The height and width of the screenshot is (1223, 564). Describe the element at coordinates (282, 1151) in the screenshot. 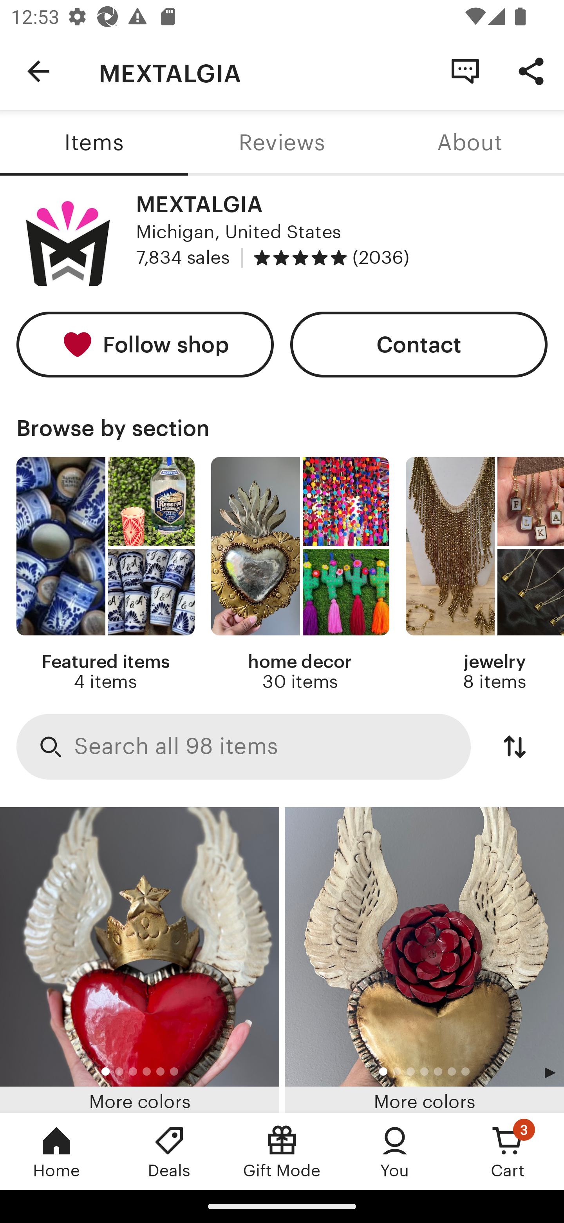

I see `Gift Mode` at that location.